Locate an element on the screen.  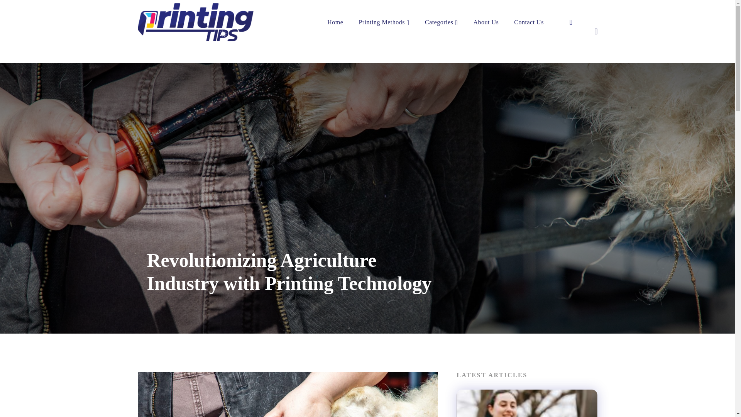
Home is located at coordinates (335, 22).